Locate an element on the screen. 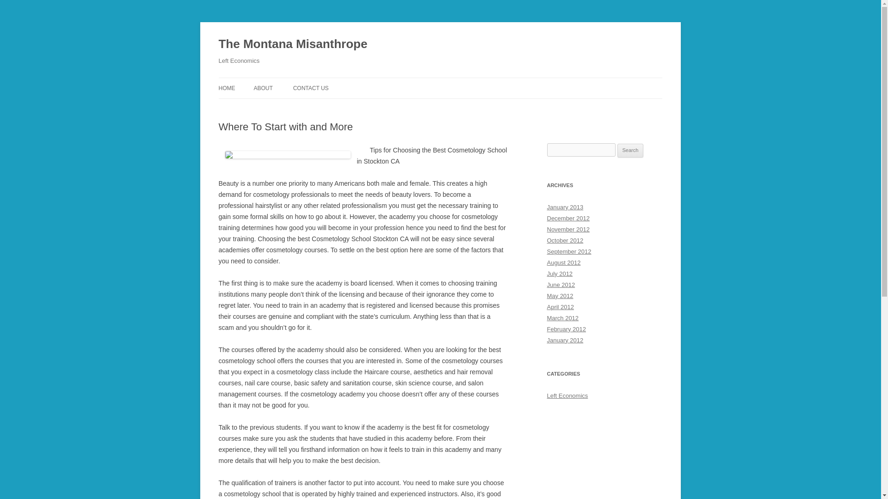  Left Economics is located at coordinates (567, 396).